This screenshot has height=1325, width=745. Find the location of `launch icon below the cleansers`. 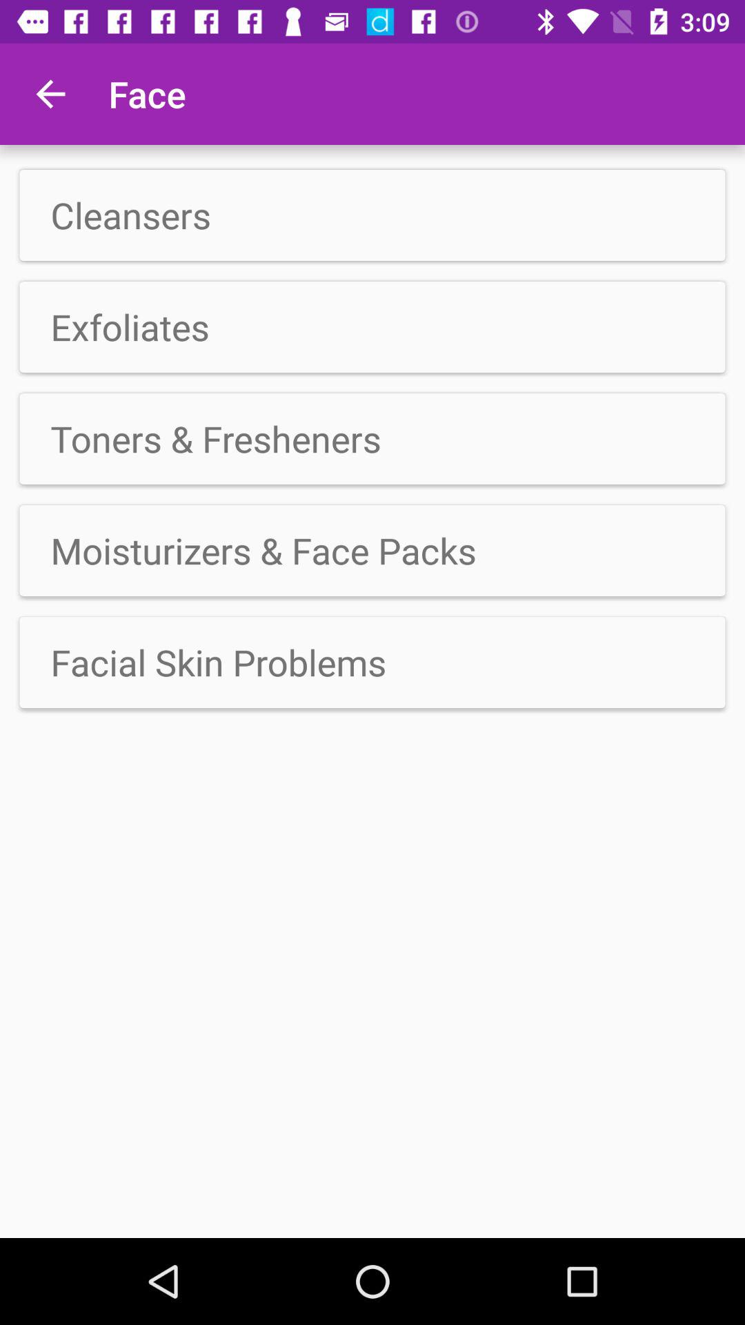

launch icon below the cleansers is located at coordinates (372, 326).